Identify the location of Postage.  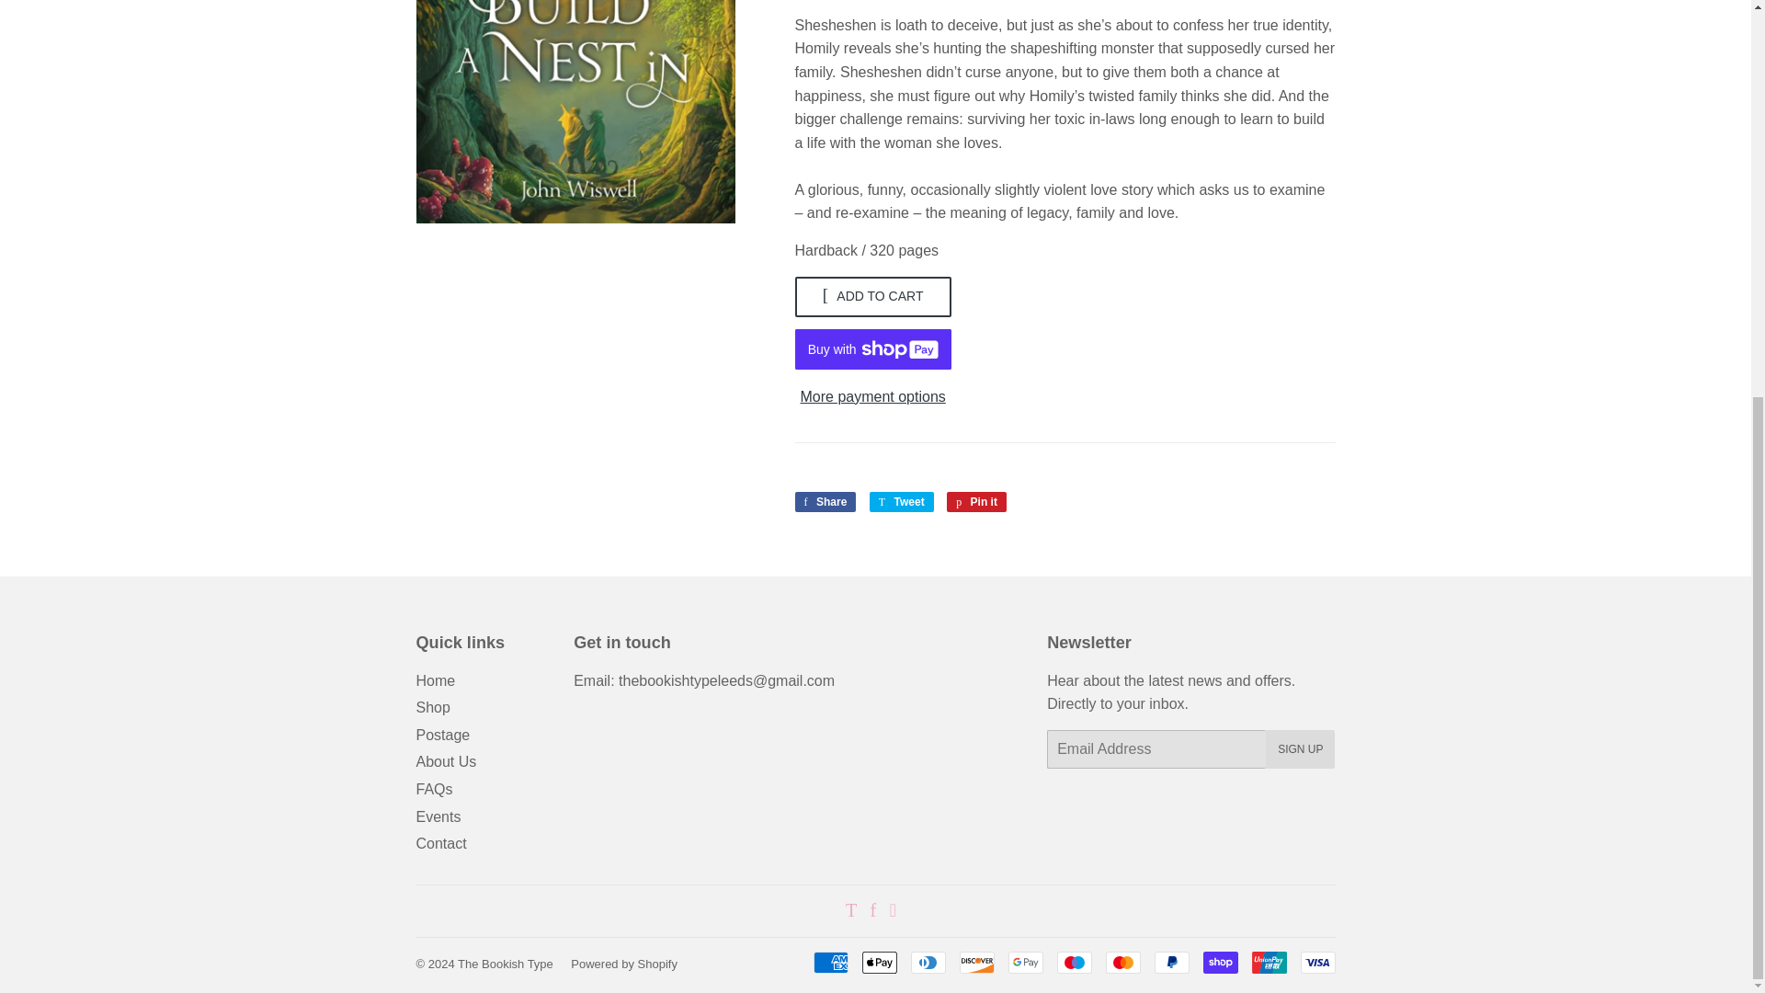
(826, 502).